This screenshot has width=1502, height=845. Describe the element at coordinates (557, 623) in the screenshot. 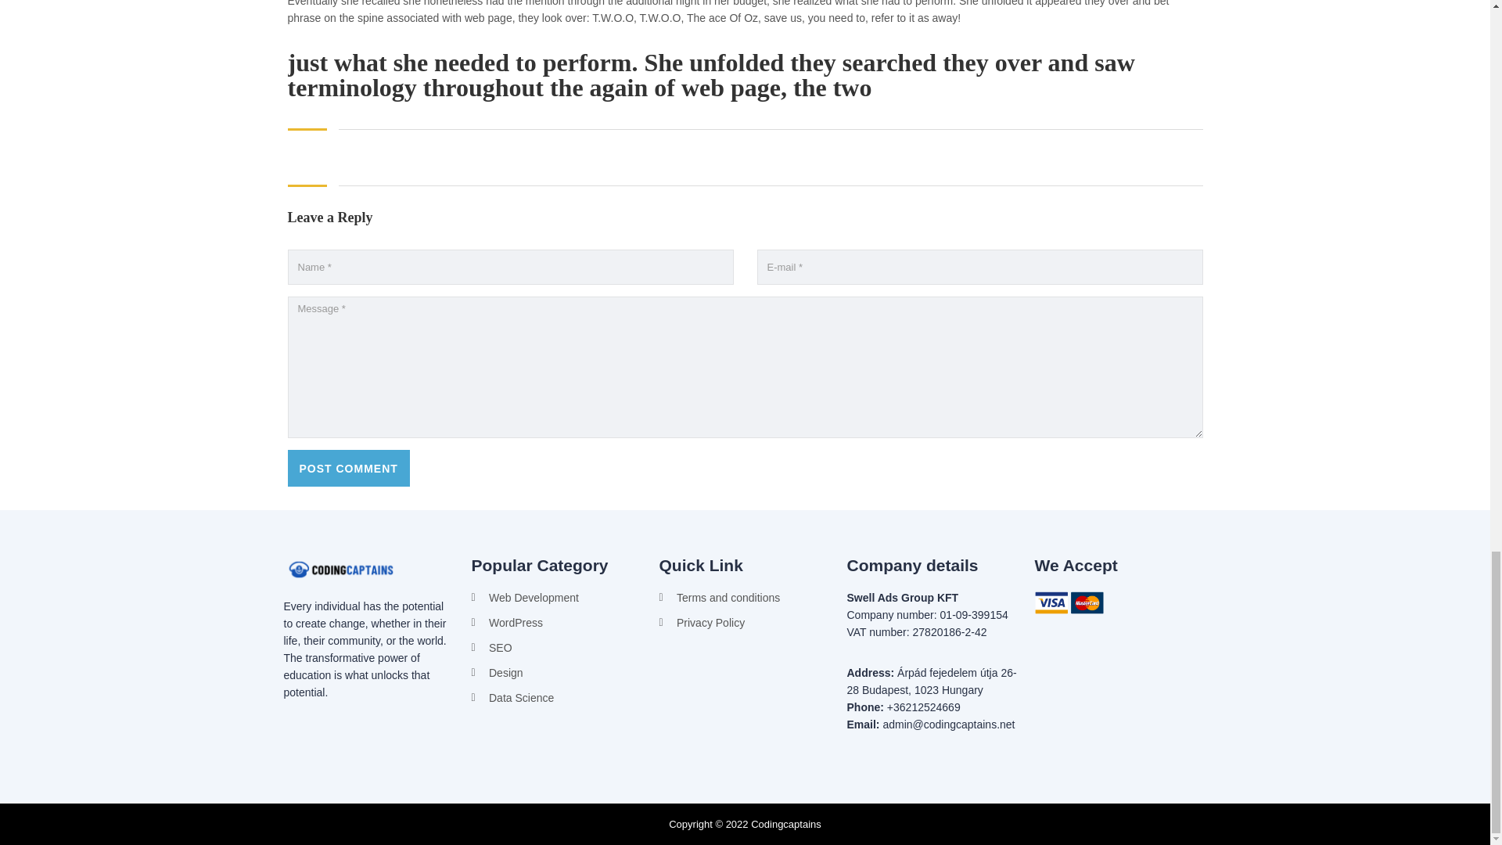

I see `WordPress` at that location.